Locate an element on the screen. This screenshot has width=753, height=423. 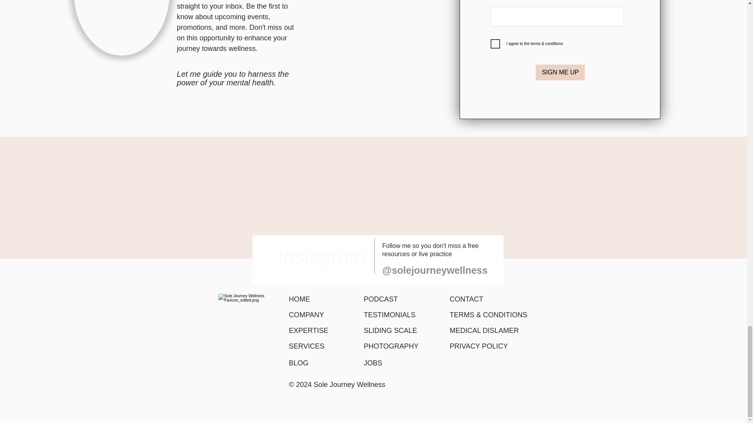
JOBS is located at coordinates (373, 363).